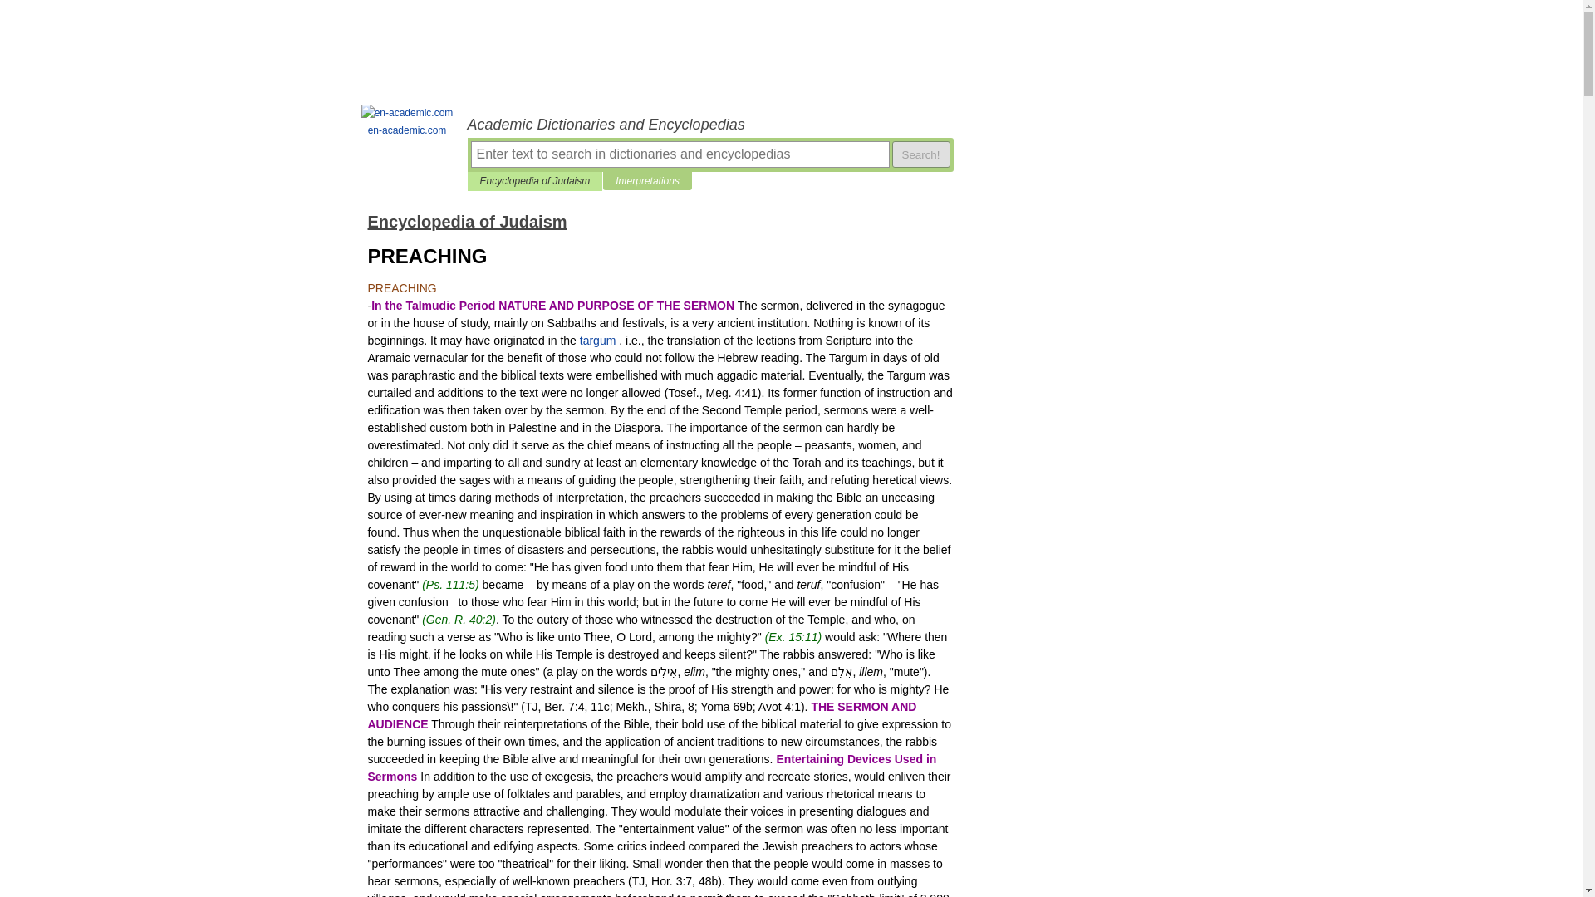  I want to click on Academic Dictionaries and Encyclopedias, so click(709, 125).